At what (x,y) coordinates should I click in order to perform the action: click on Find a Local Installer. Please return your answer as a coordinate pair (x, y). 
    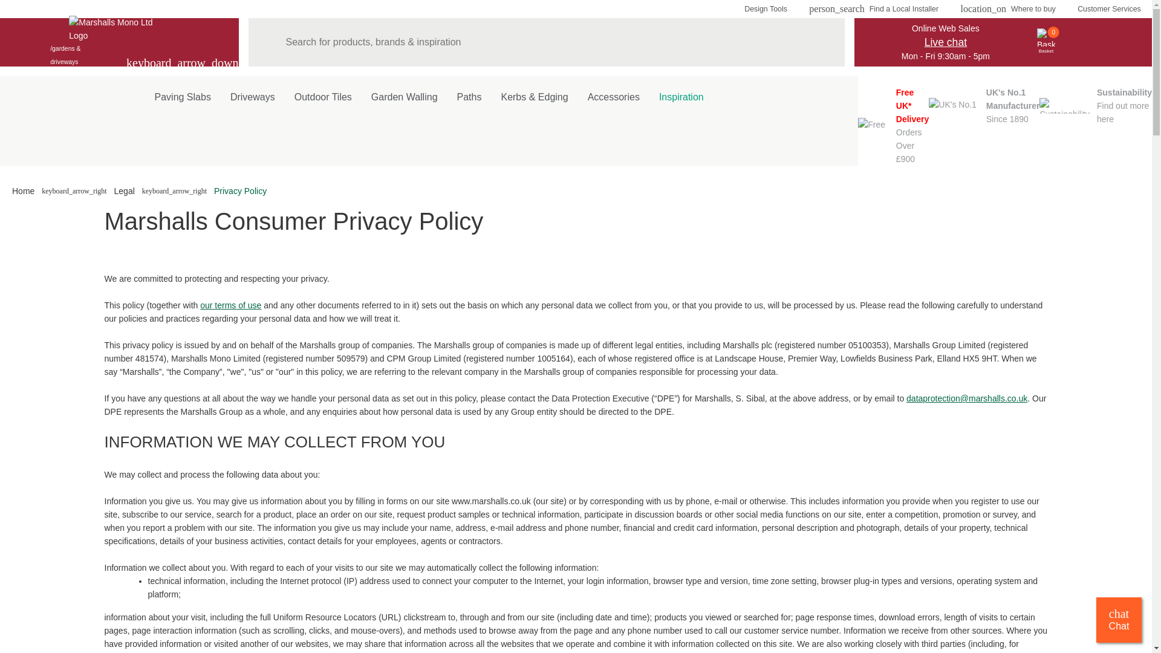
    Looking at the image, I should click on (873, 9).